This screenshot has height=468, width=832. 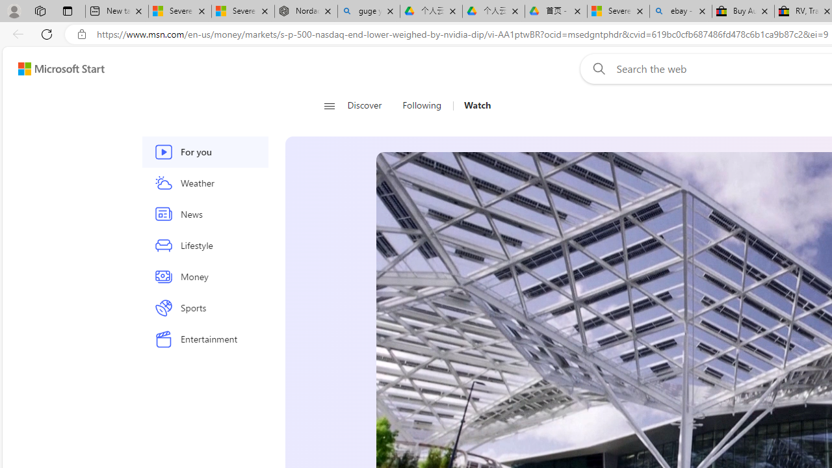 I want to click on Skip to footer, so click(x=53, y=69).